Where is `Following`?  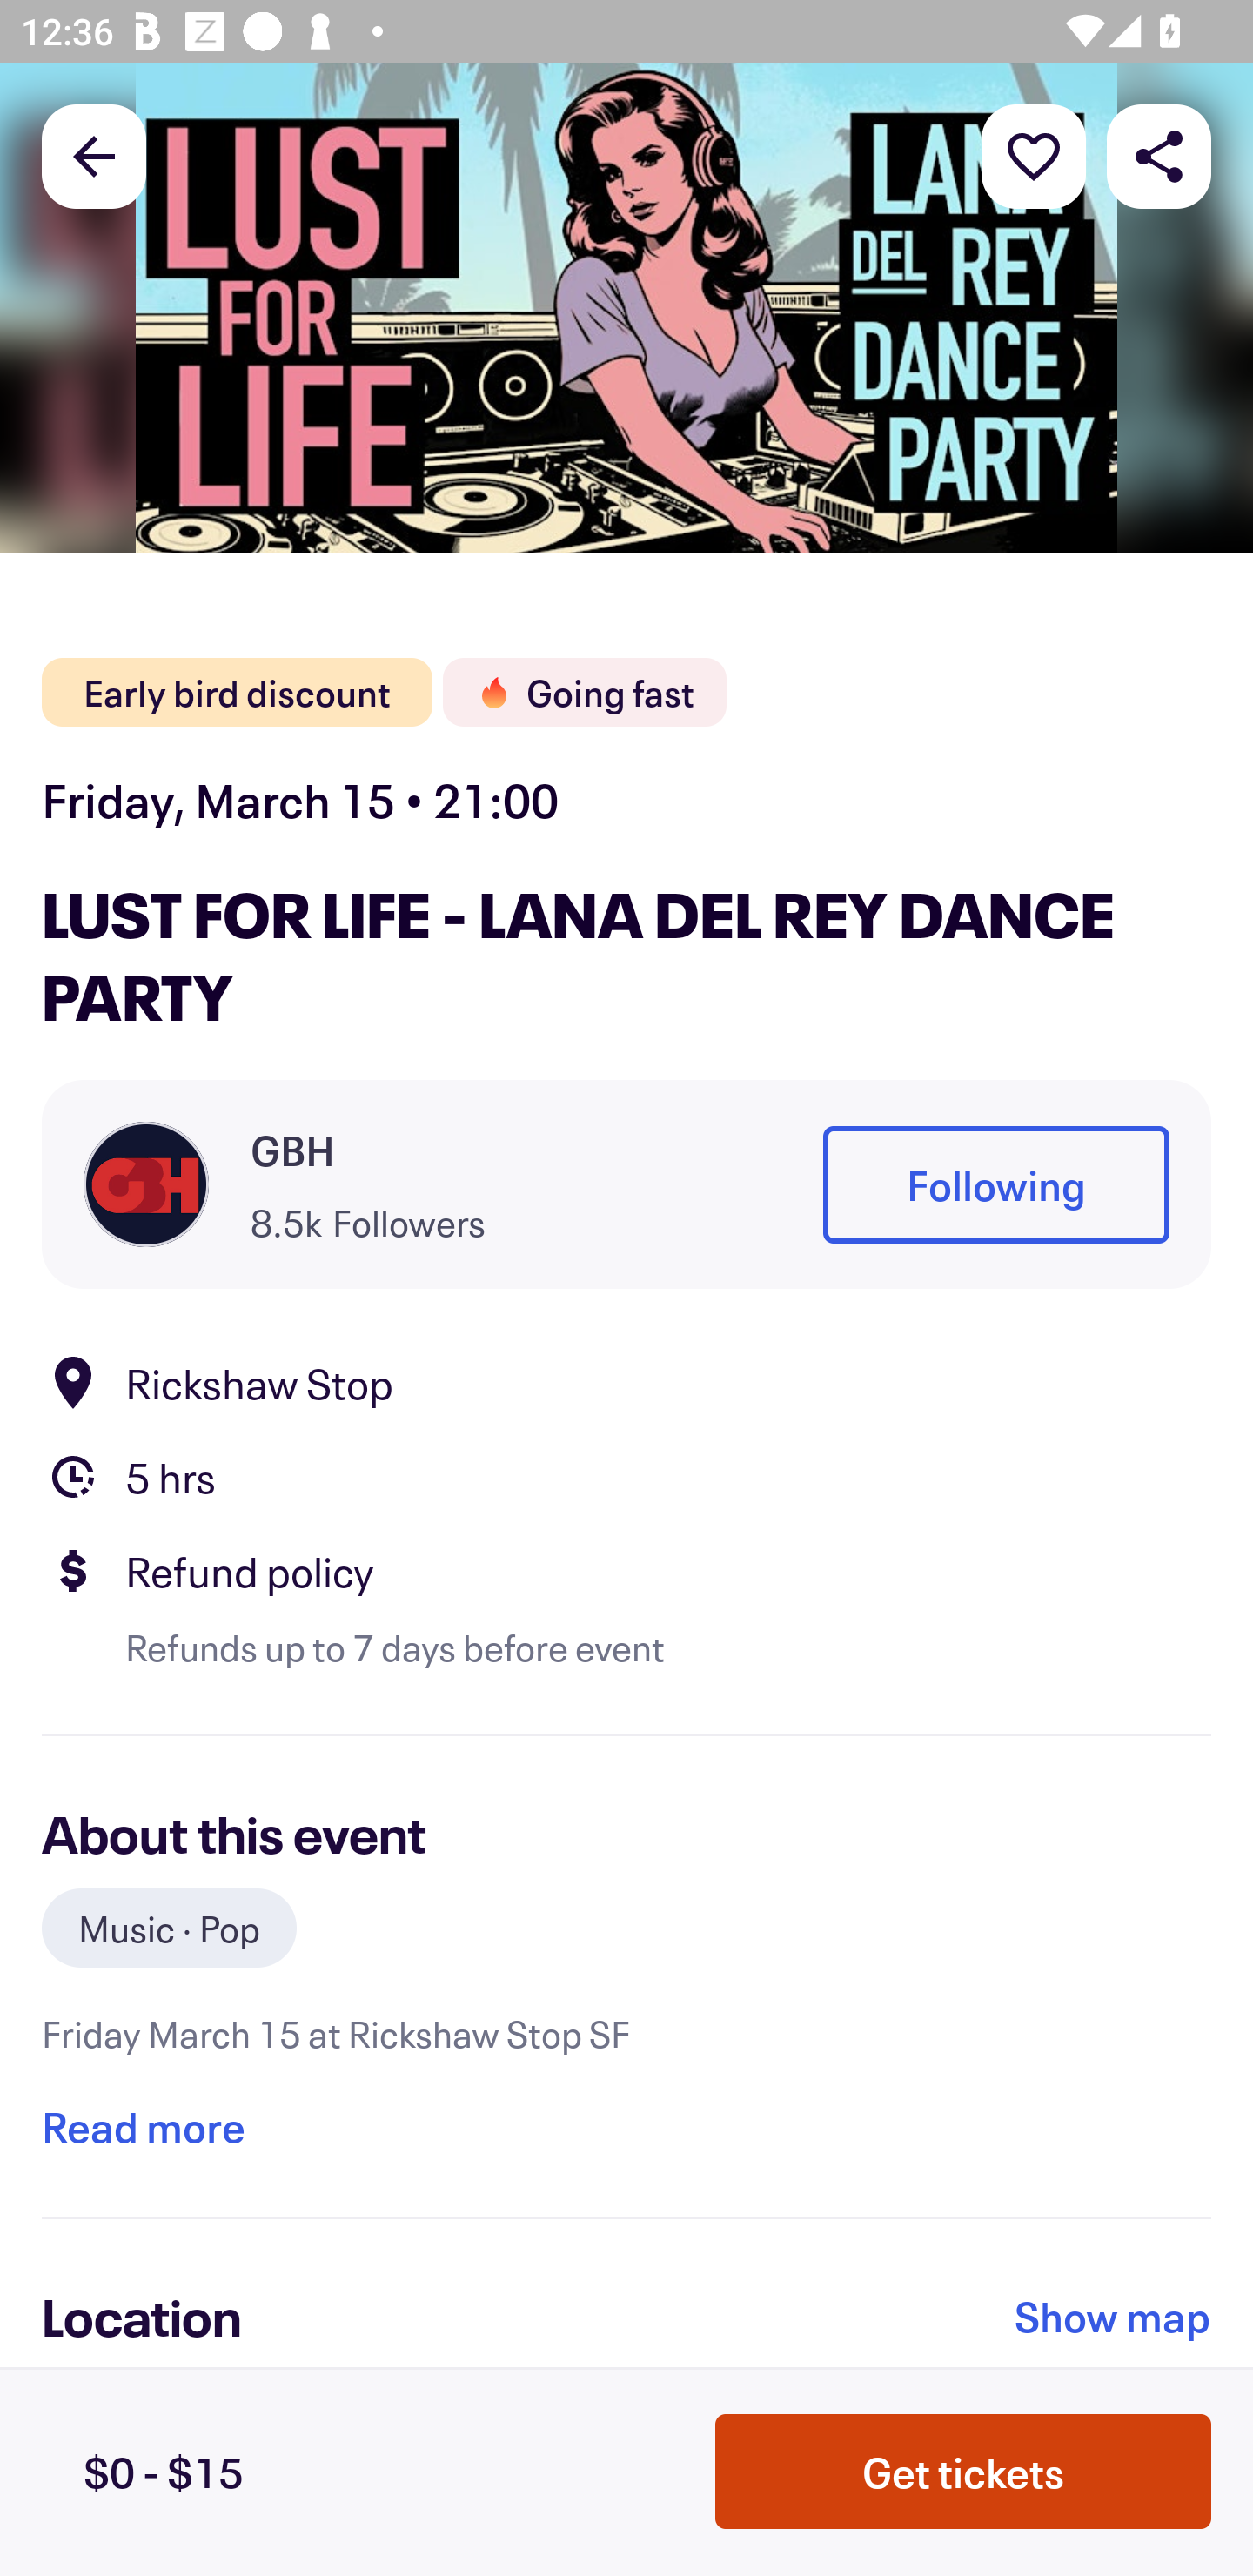 Following is located at coordinates (995, 1184).